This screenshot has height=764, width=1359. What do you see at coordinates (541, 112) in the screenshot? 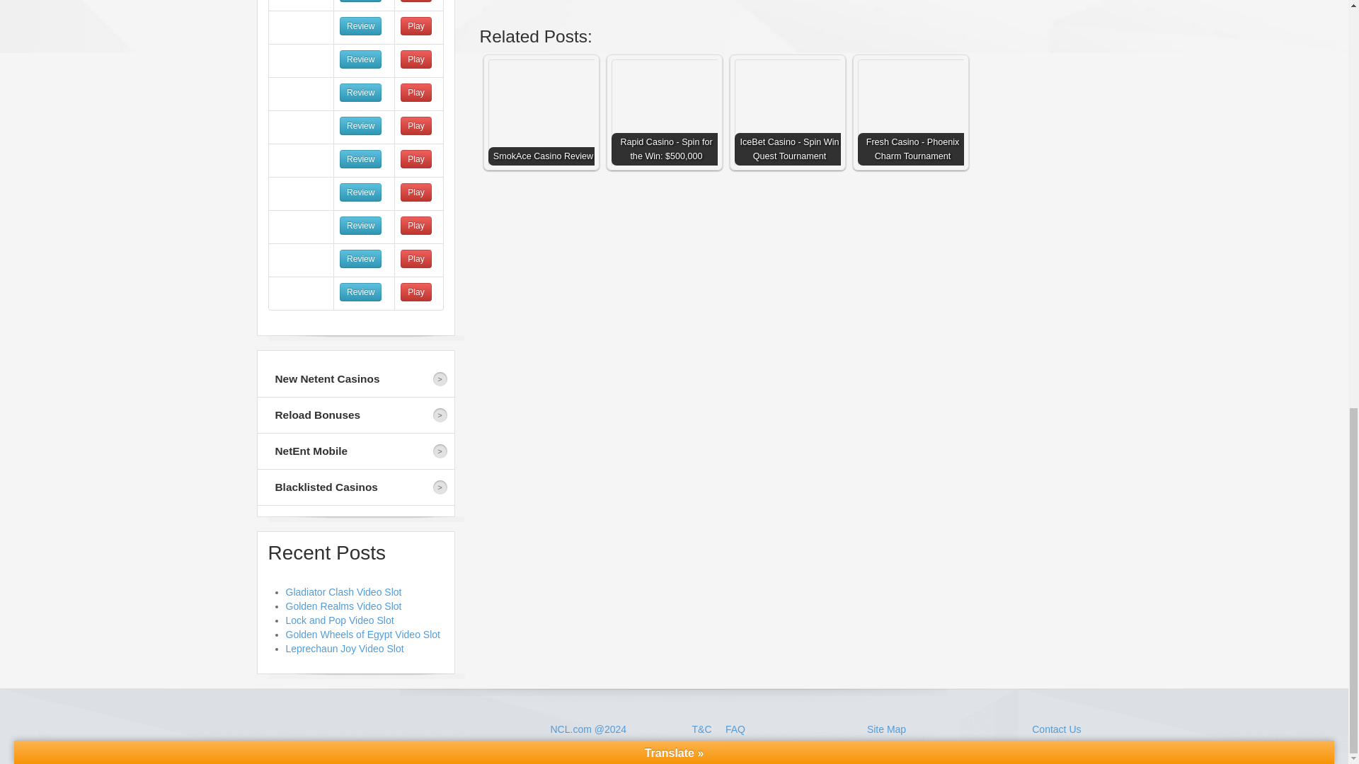
I see `SmokAce Casino Review` at bounding box center [541, 112].